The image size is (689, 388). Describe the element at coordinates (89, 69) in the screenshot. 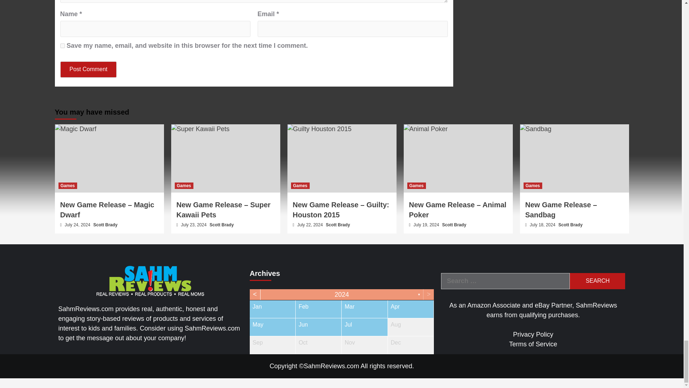

I see `Post Comment` at that location.